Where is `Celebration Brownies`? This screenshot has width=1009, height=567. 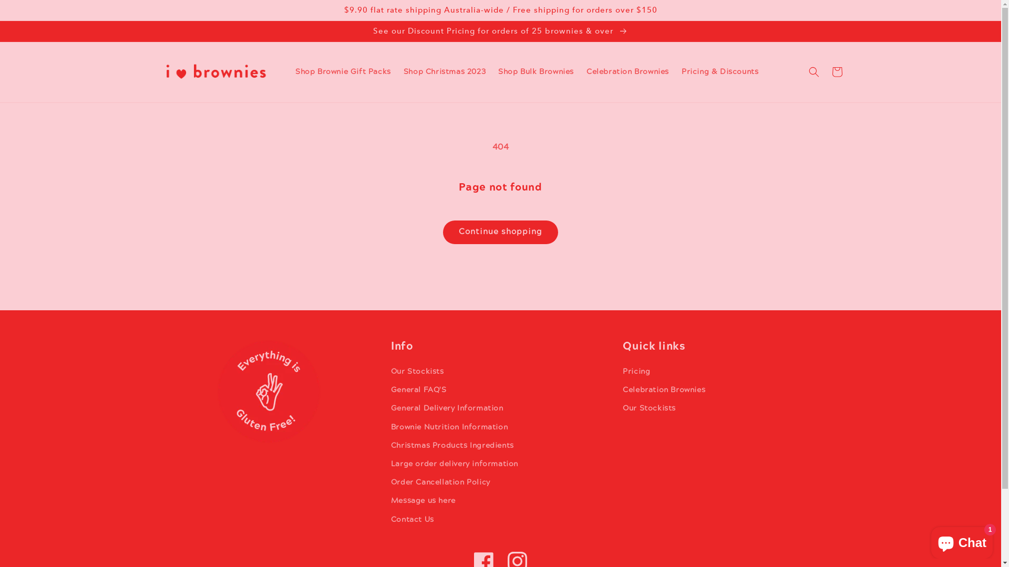
Celebration Brownies is located at coordinates (664, 391).